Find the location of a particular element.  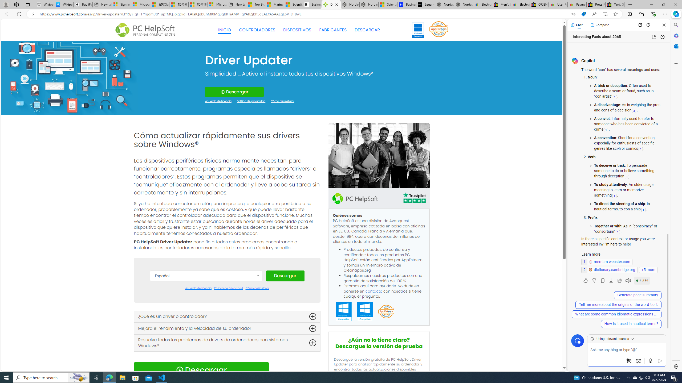

Shopping in Microsoft Edge is located at coordinates (583, 14).